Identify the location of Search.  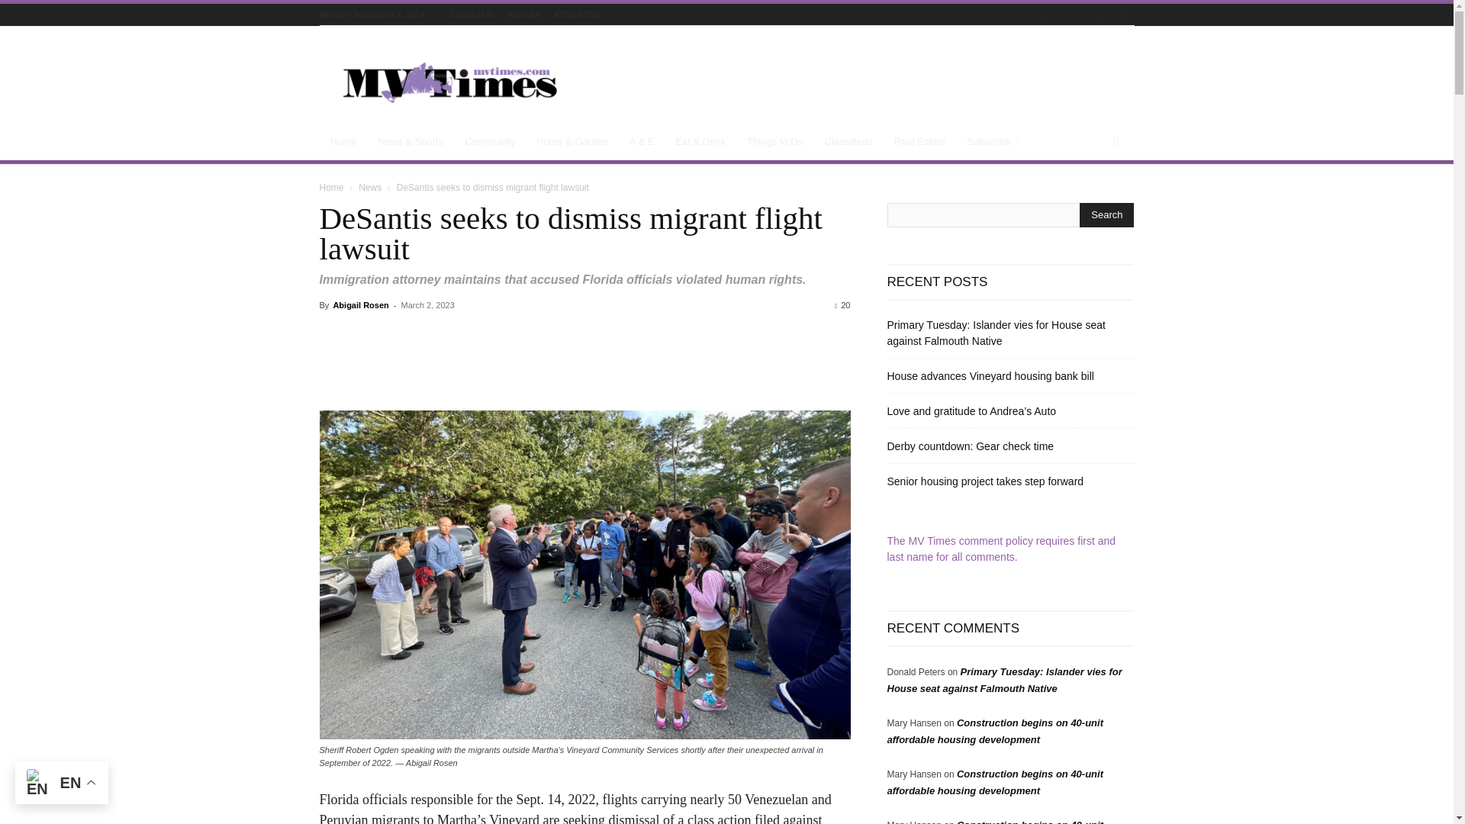
(1106, 215).